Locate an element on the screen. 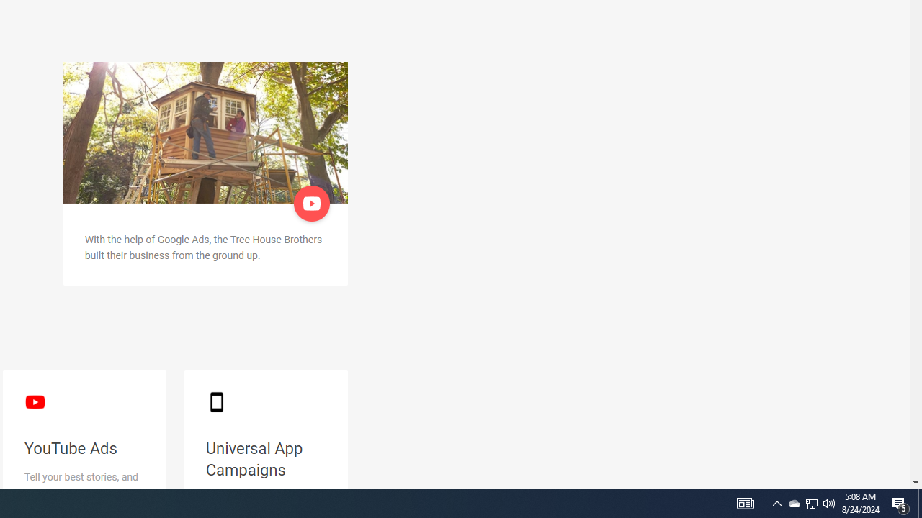 This screenshot has width=922, height=518. Advertise card is located at coordinates (205, 132).